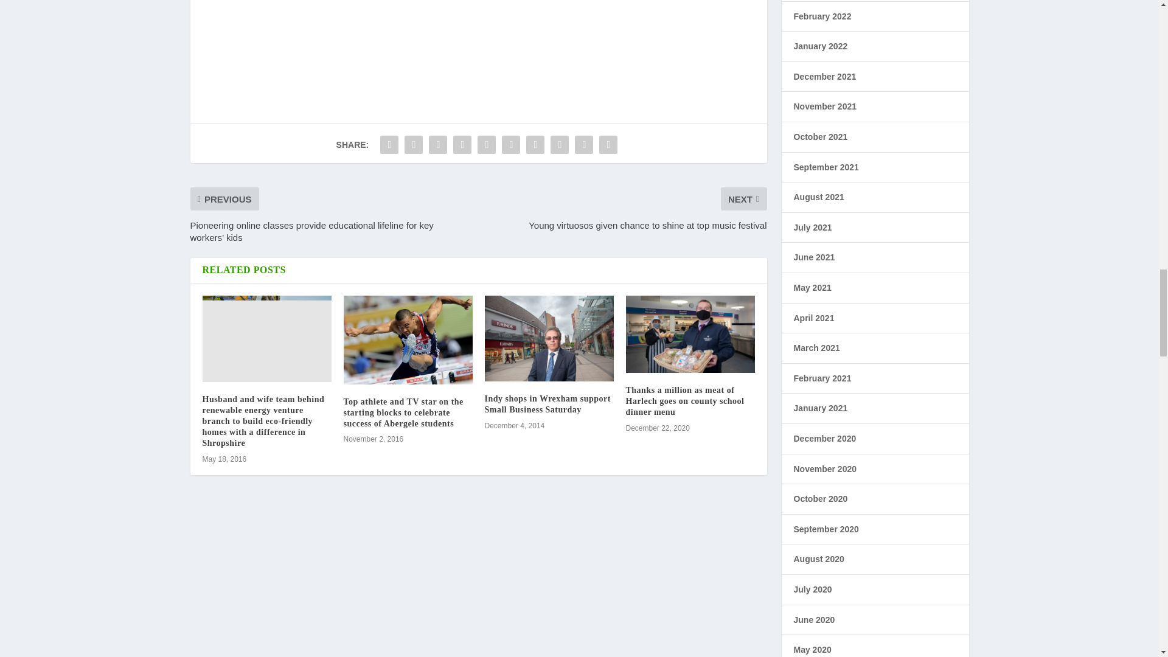 Image resolution: width=1168 pixels, height=657 pixels. I want to click on Indy shops in Wrexham support Small Business Saturday, so click(549, 338).